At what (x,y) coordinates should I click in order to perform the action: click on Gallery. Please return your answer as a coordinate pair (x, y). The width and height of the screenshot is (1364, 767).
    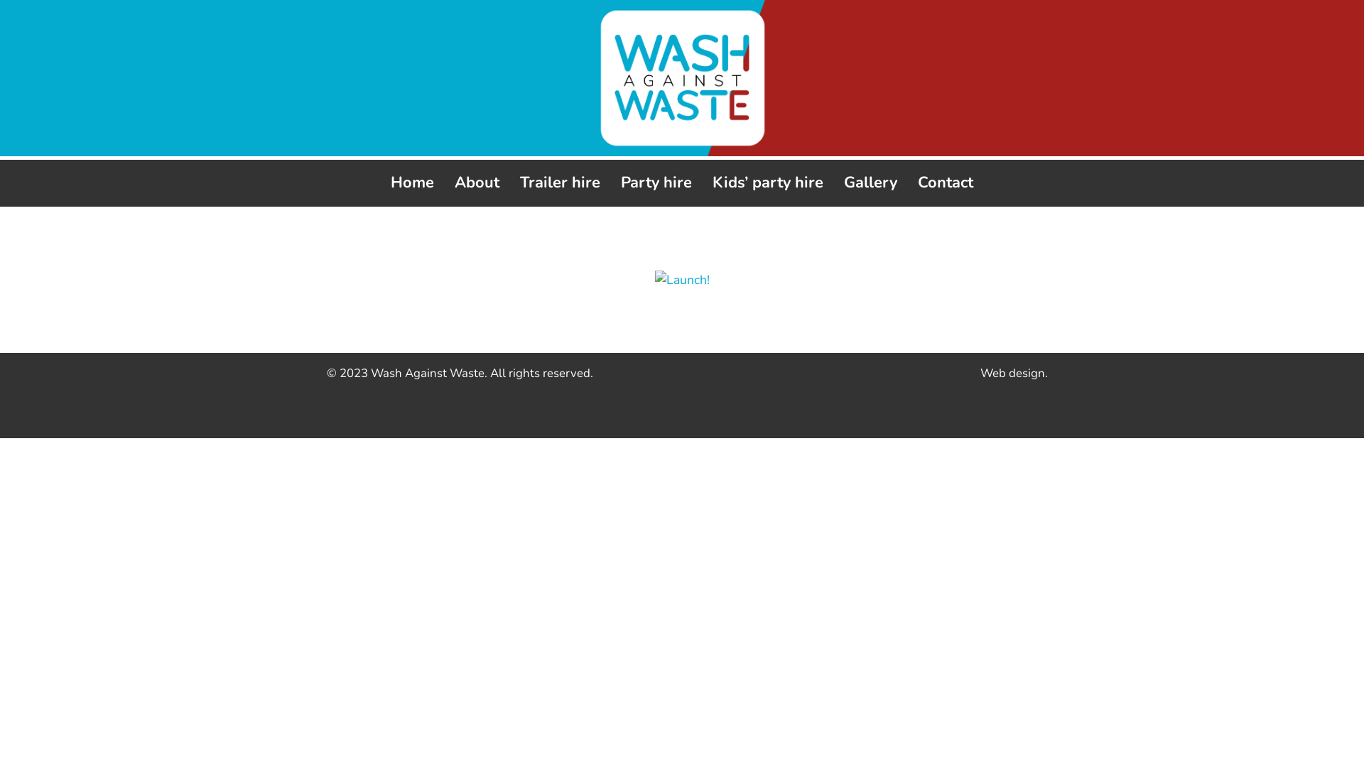
    Looking at the image, I should click on (871, 183).